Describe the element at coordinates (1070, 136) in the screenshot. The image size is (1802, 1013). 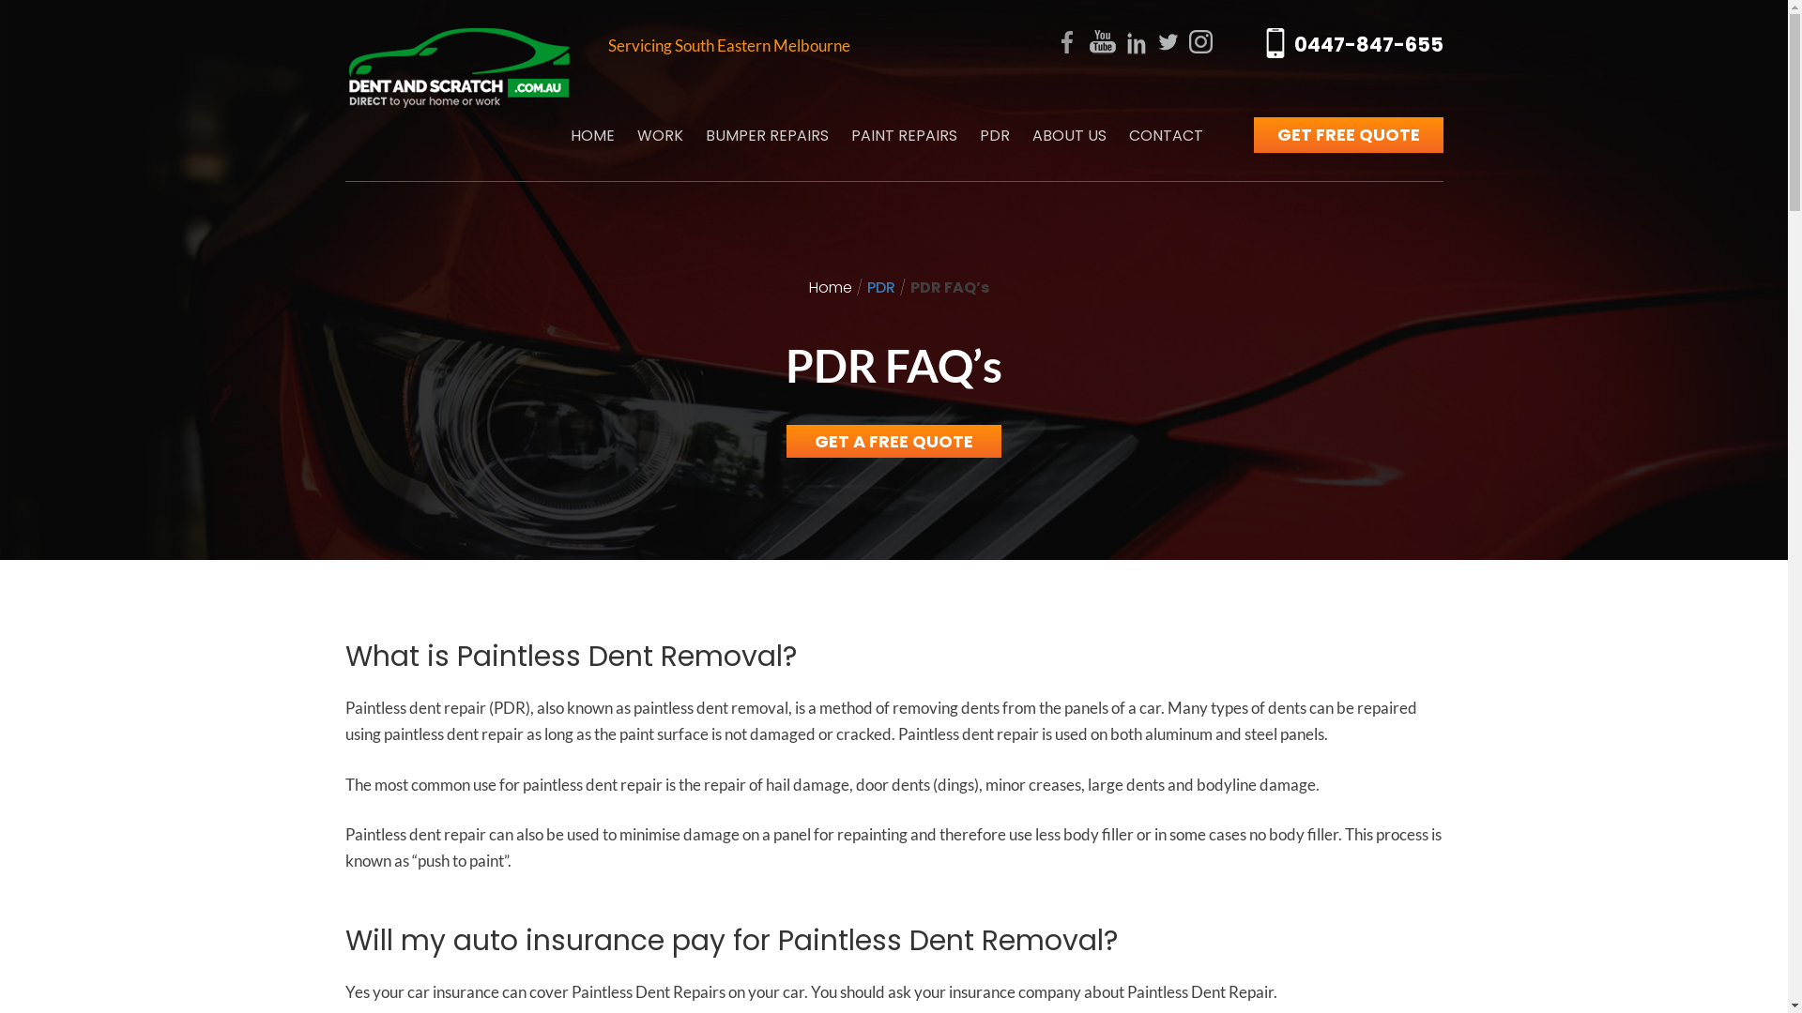
I see `ABOUT US` at that location.